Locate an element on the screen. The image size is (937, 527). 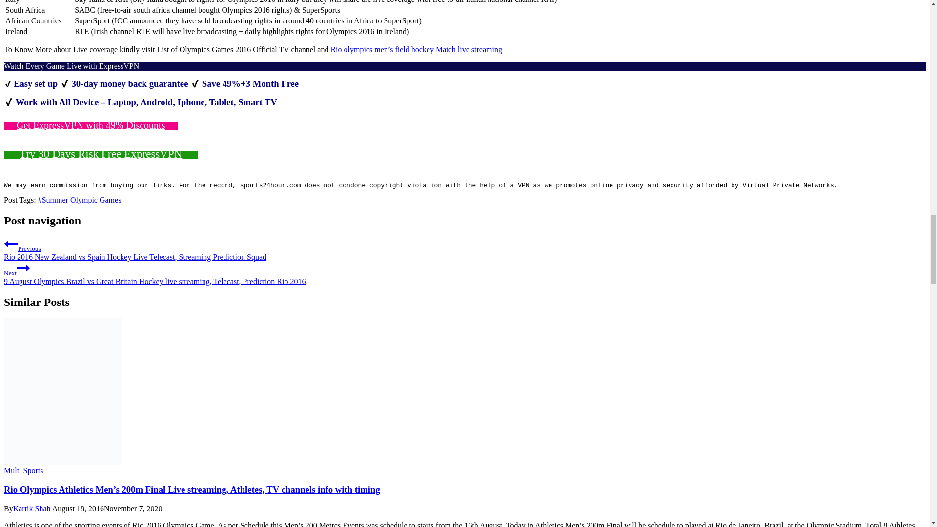
Try 30 Days Risk Free ExpressVPN is located at coordinates (101, 155).